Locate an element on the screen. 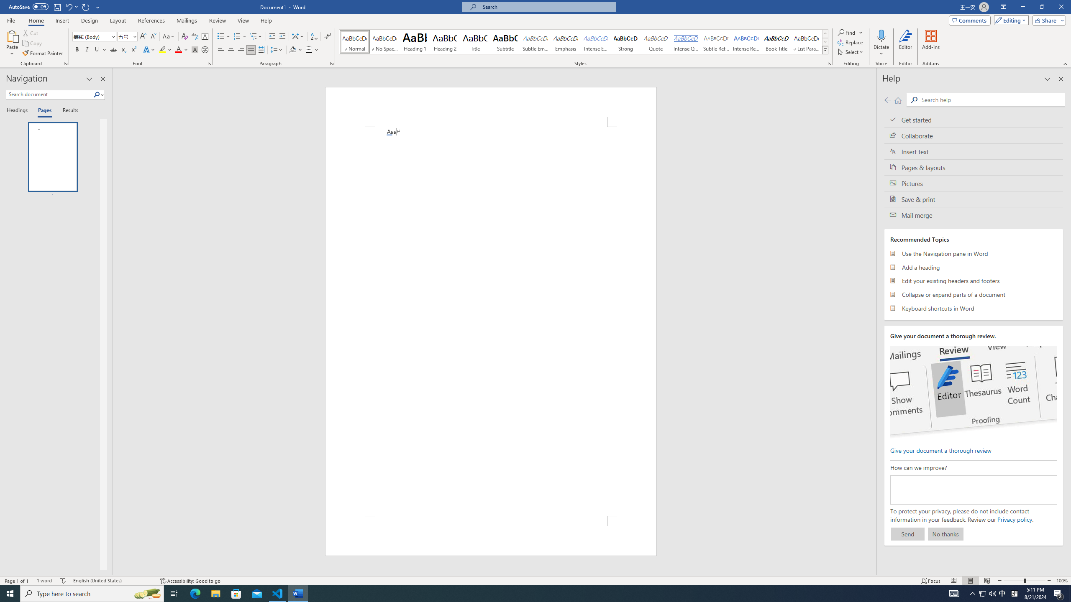 This screenshot has width=1071, height=602. Mail merge is located at coordinates (974, 215).